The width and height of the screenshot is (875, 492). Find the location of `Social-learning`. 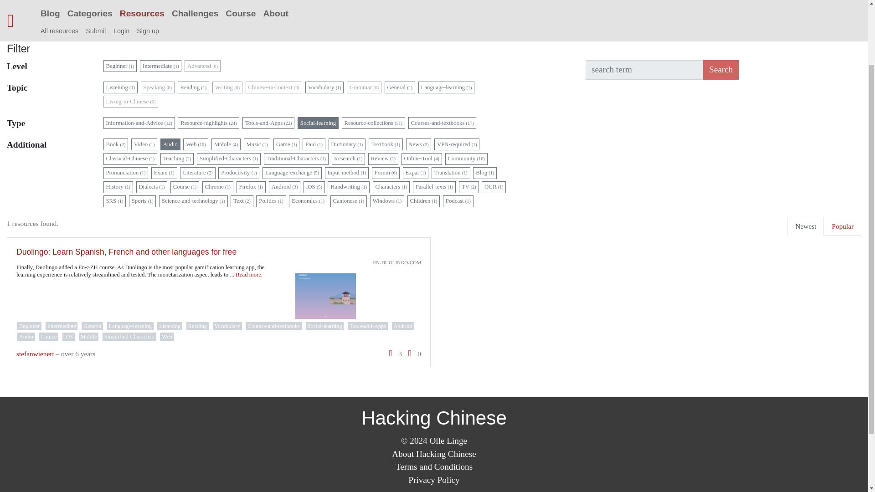

Social-learning is located at coordinates (318, 123).